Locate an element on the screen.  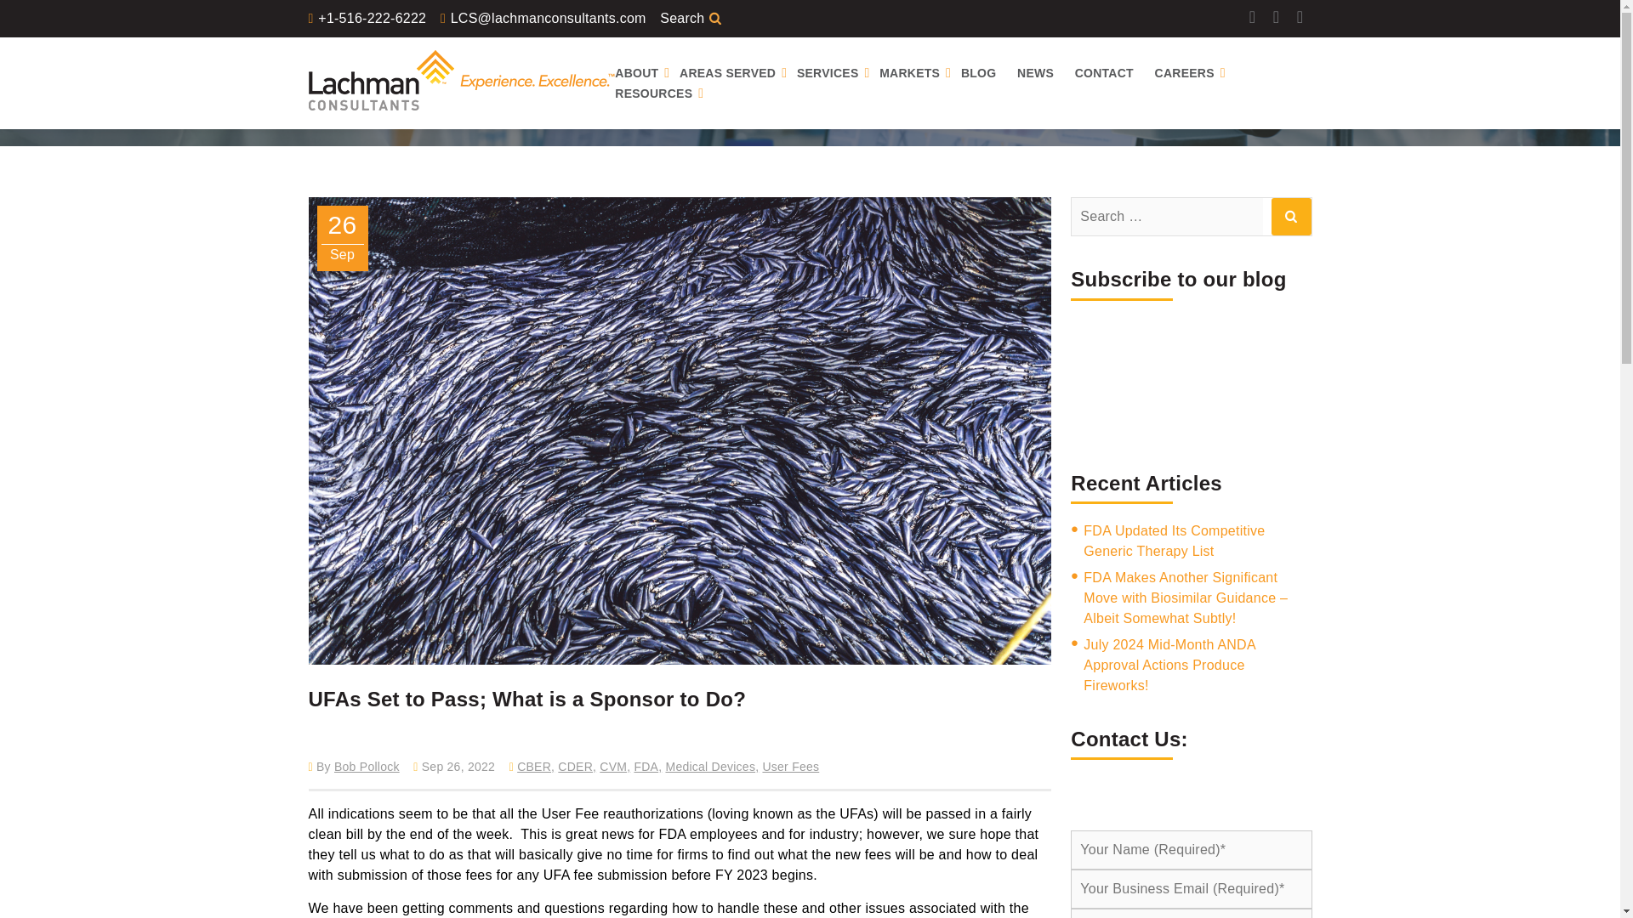
Search is located at coordinates (714, 18).